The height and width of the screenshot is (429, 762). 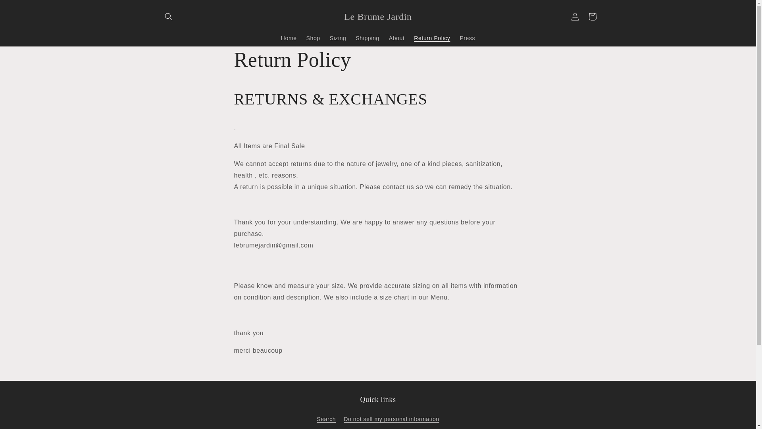 What do you see at coordinates (432, 37) in the screenshot?
I see `Return Policy` at bounding box center [432, 37].